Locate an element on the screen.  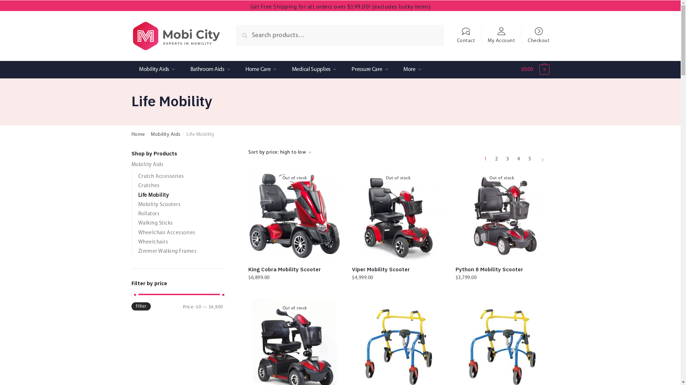
Home is located at coordinates (138, 134).